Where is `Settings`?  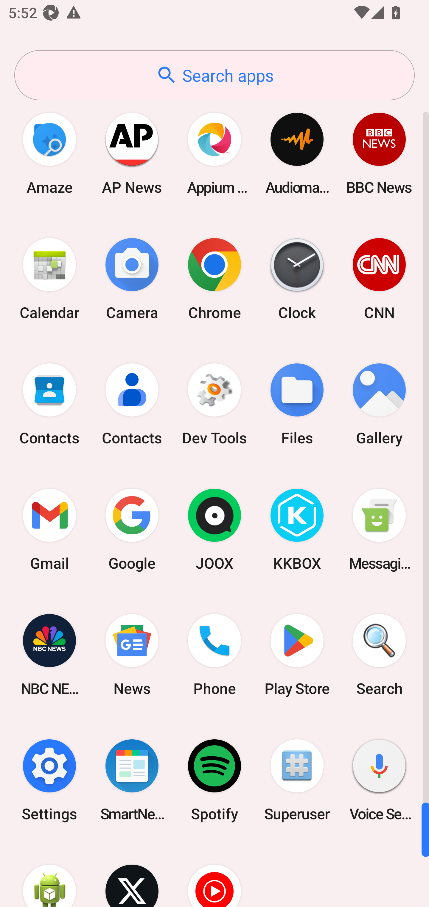
Settings is located at coordinates (49, 780).